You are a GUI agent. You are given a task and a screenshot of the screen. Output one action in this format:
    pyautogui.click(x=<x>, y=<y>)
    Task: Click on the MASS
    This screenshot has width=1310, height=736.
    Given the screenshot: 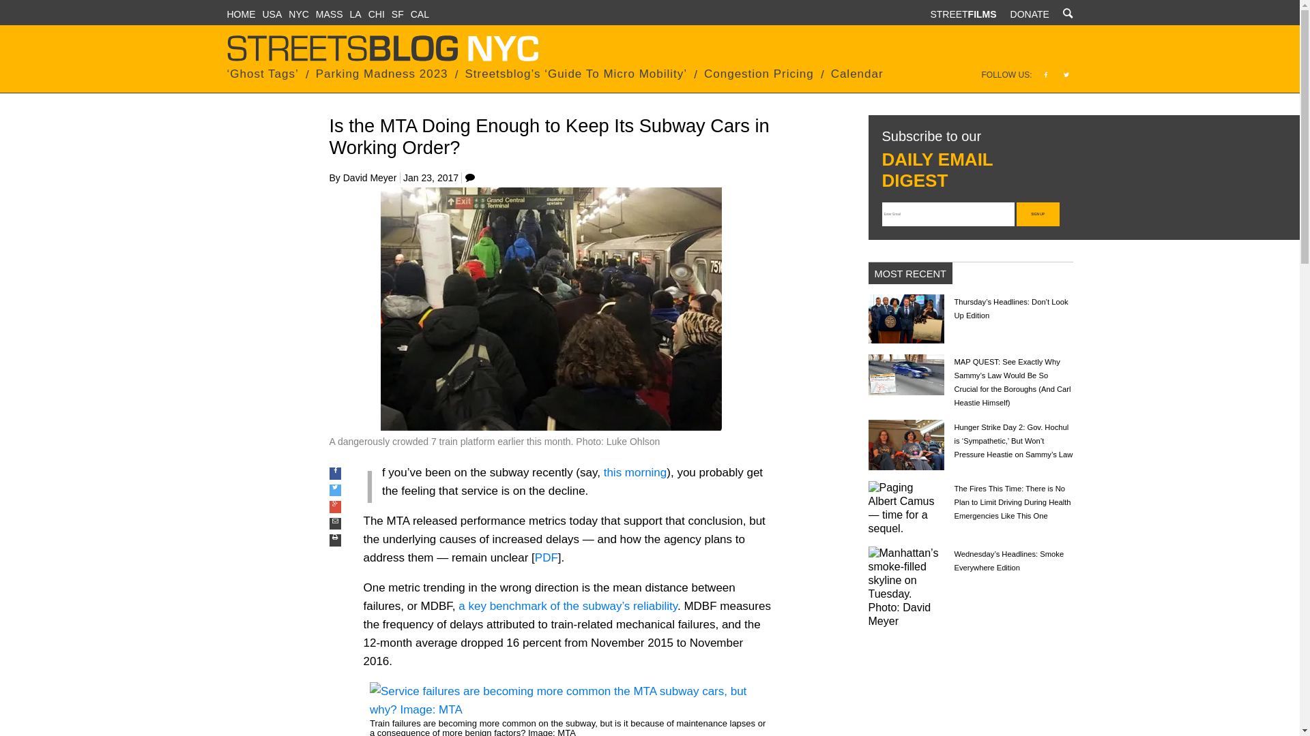 What is the action you would take?
    pyautogui.click(x=329, y=14)
    